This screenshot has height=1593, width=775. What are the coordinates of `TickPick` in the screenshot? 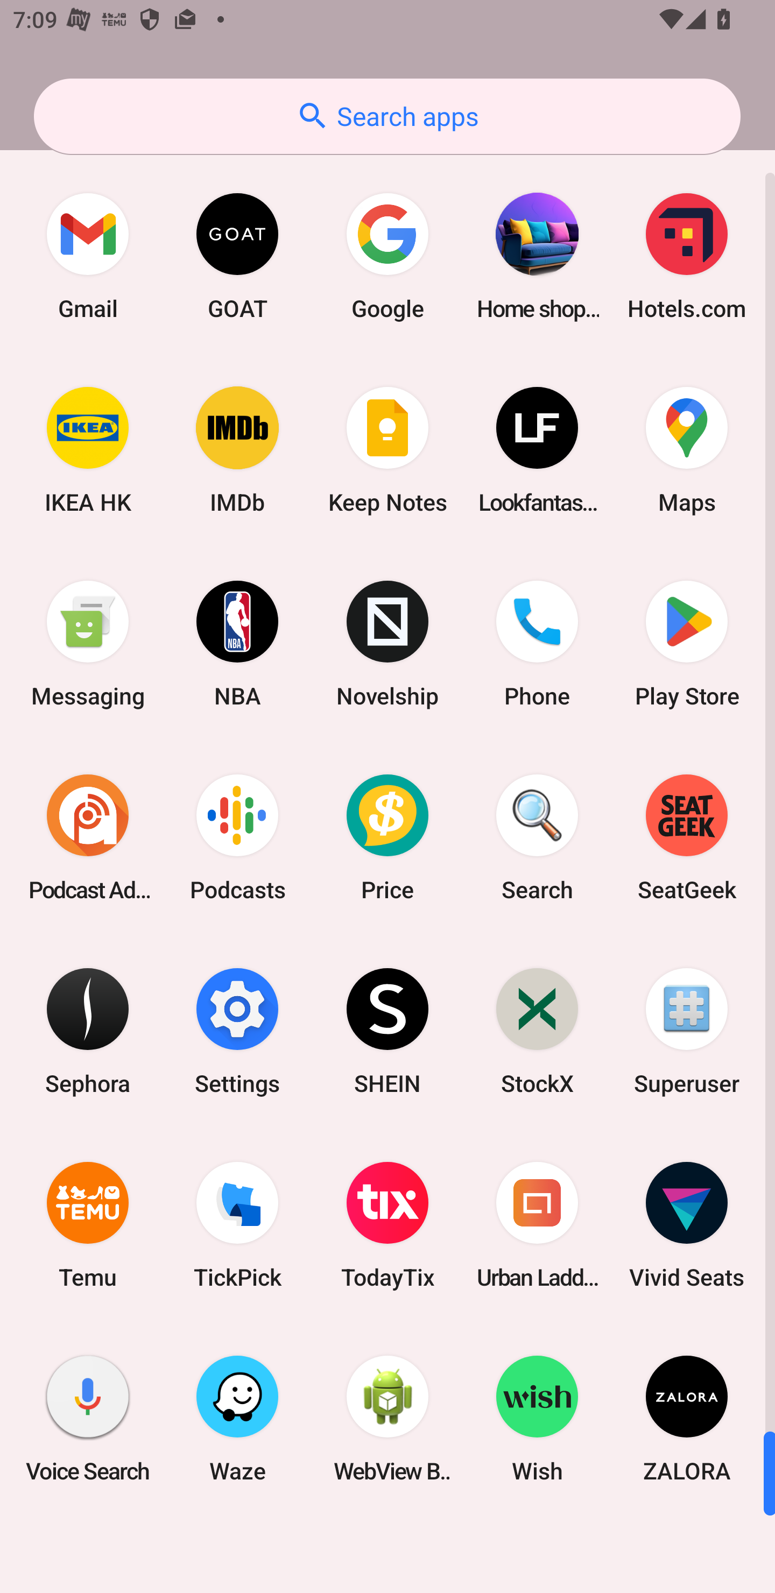 It's located at (237, 1225).